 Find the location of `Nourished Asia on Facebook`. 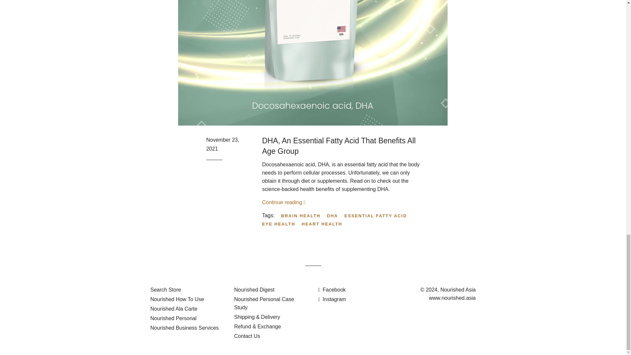

Nourished Asia on Facebook is located at coordinates (332, 289).